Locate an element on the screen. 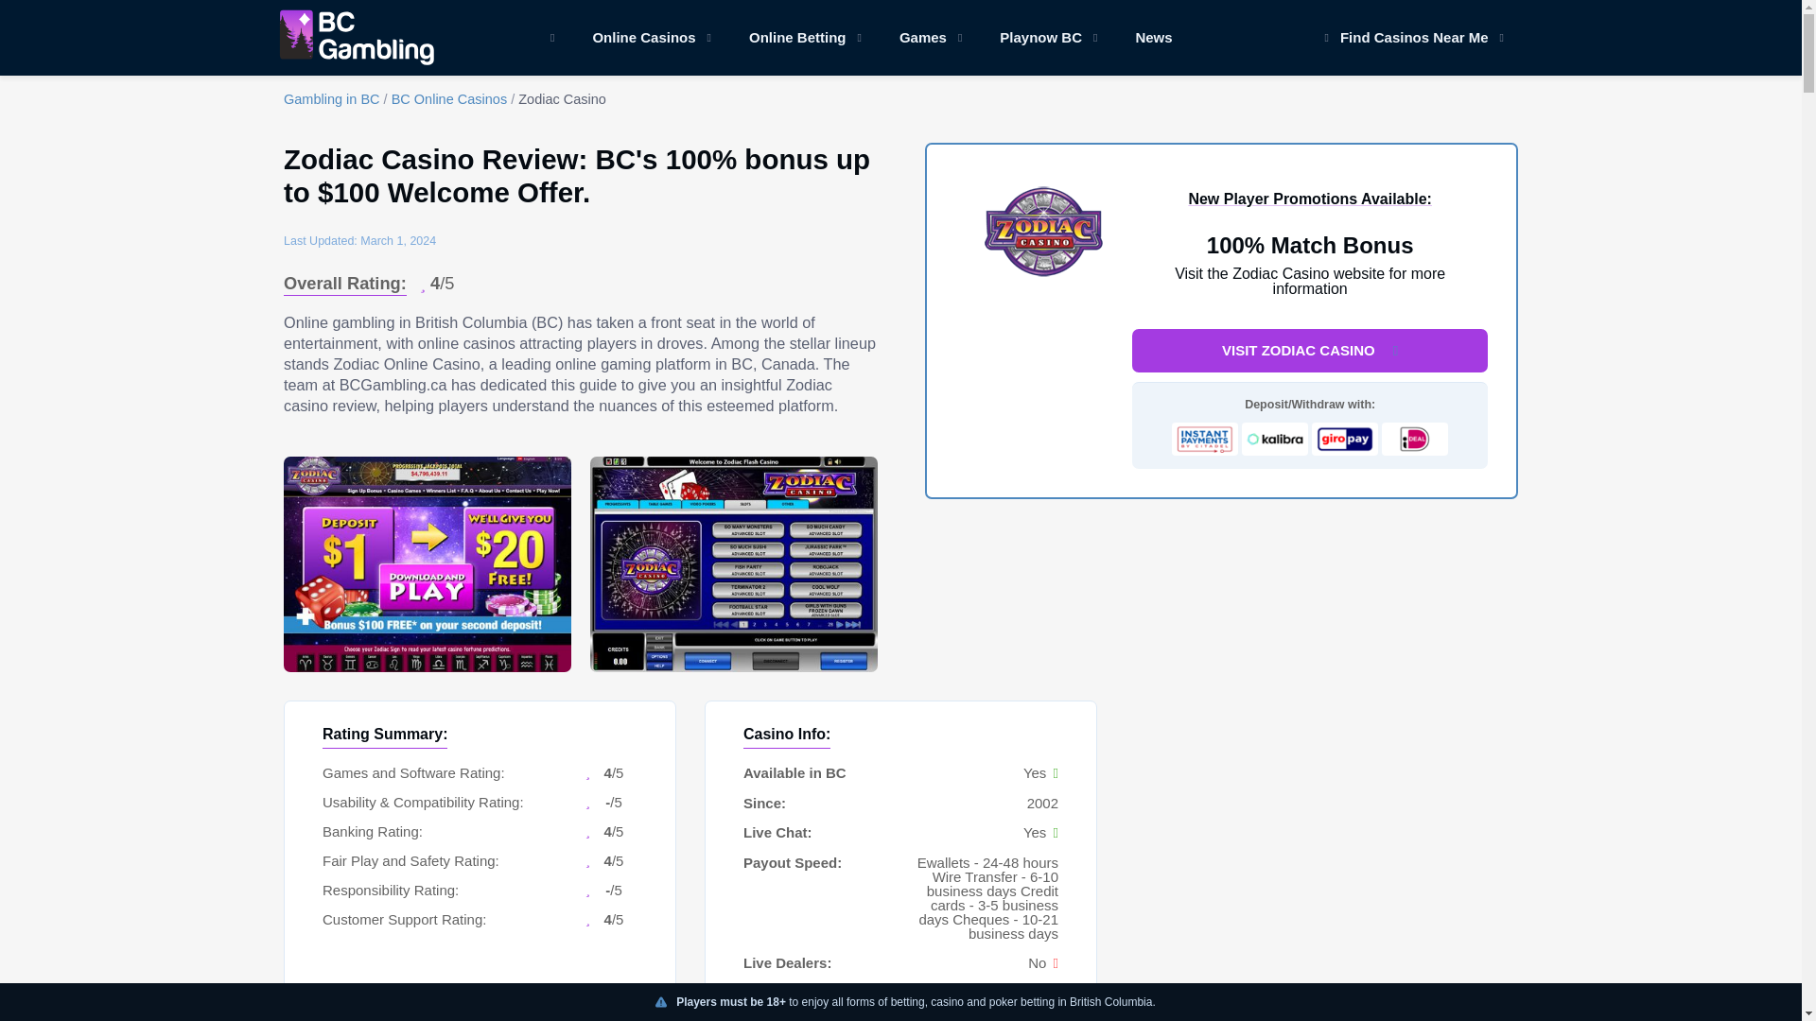 This screenshot has height=1021, width=1816. Instant Banking By Citadel is located at coordinates (1205, 439).